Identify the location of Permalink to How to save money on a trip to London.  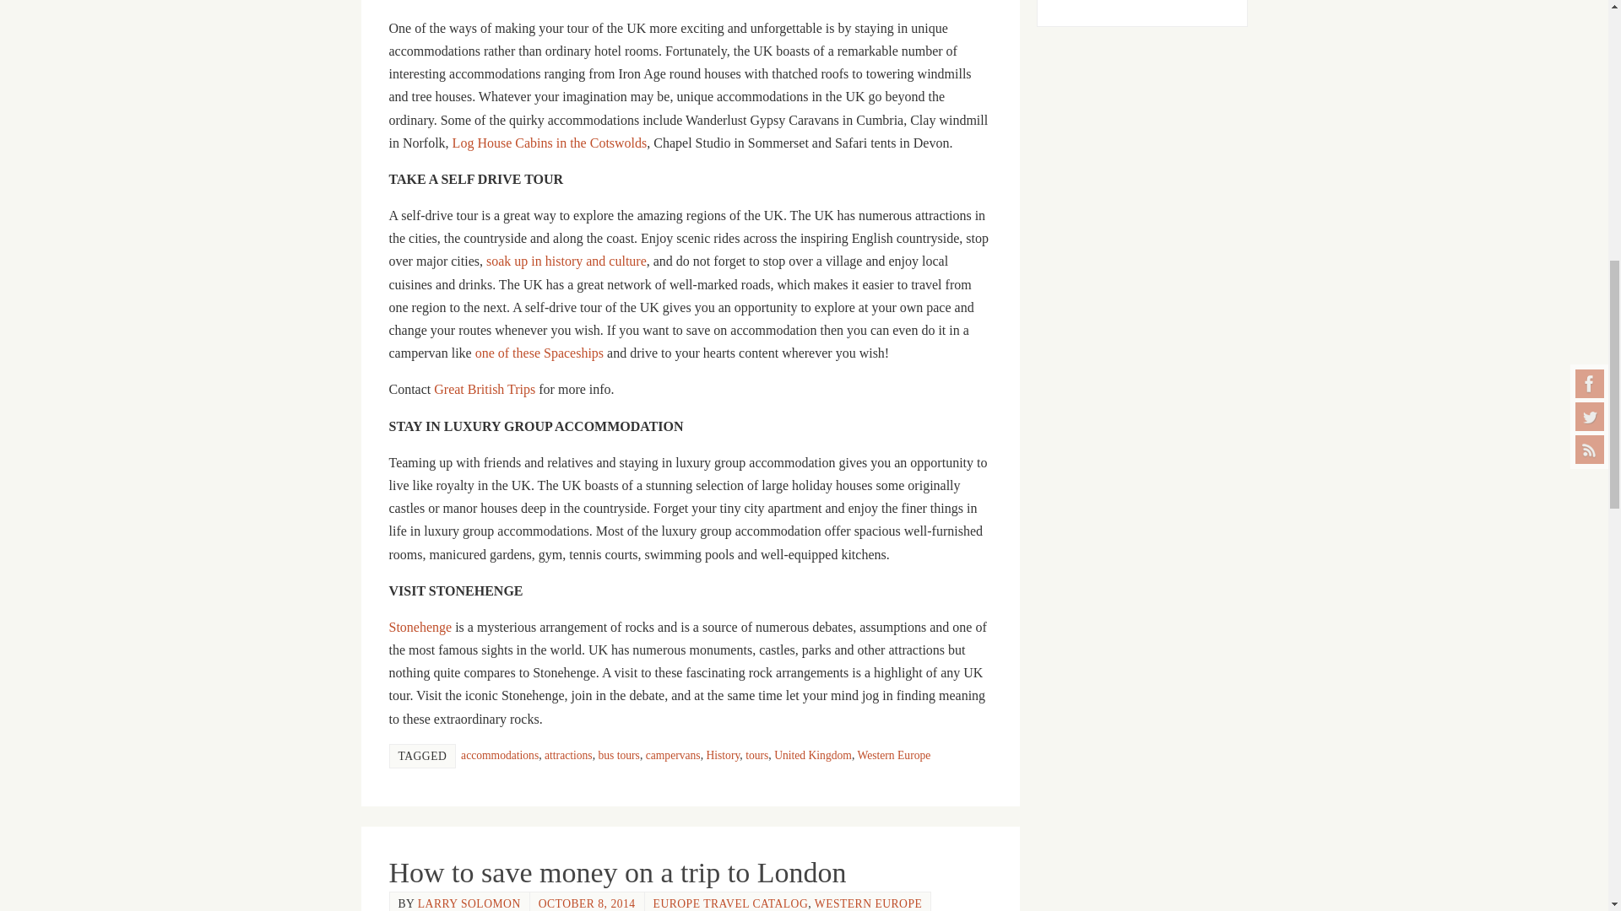
(617, 872).